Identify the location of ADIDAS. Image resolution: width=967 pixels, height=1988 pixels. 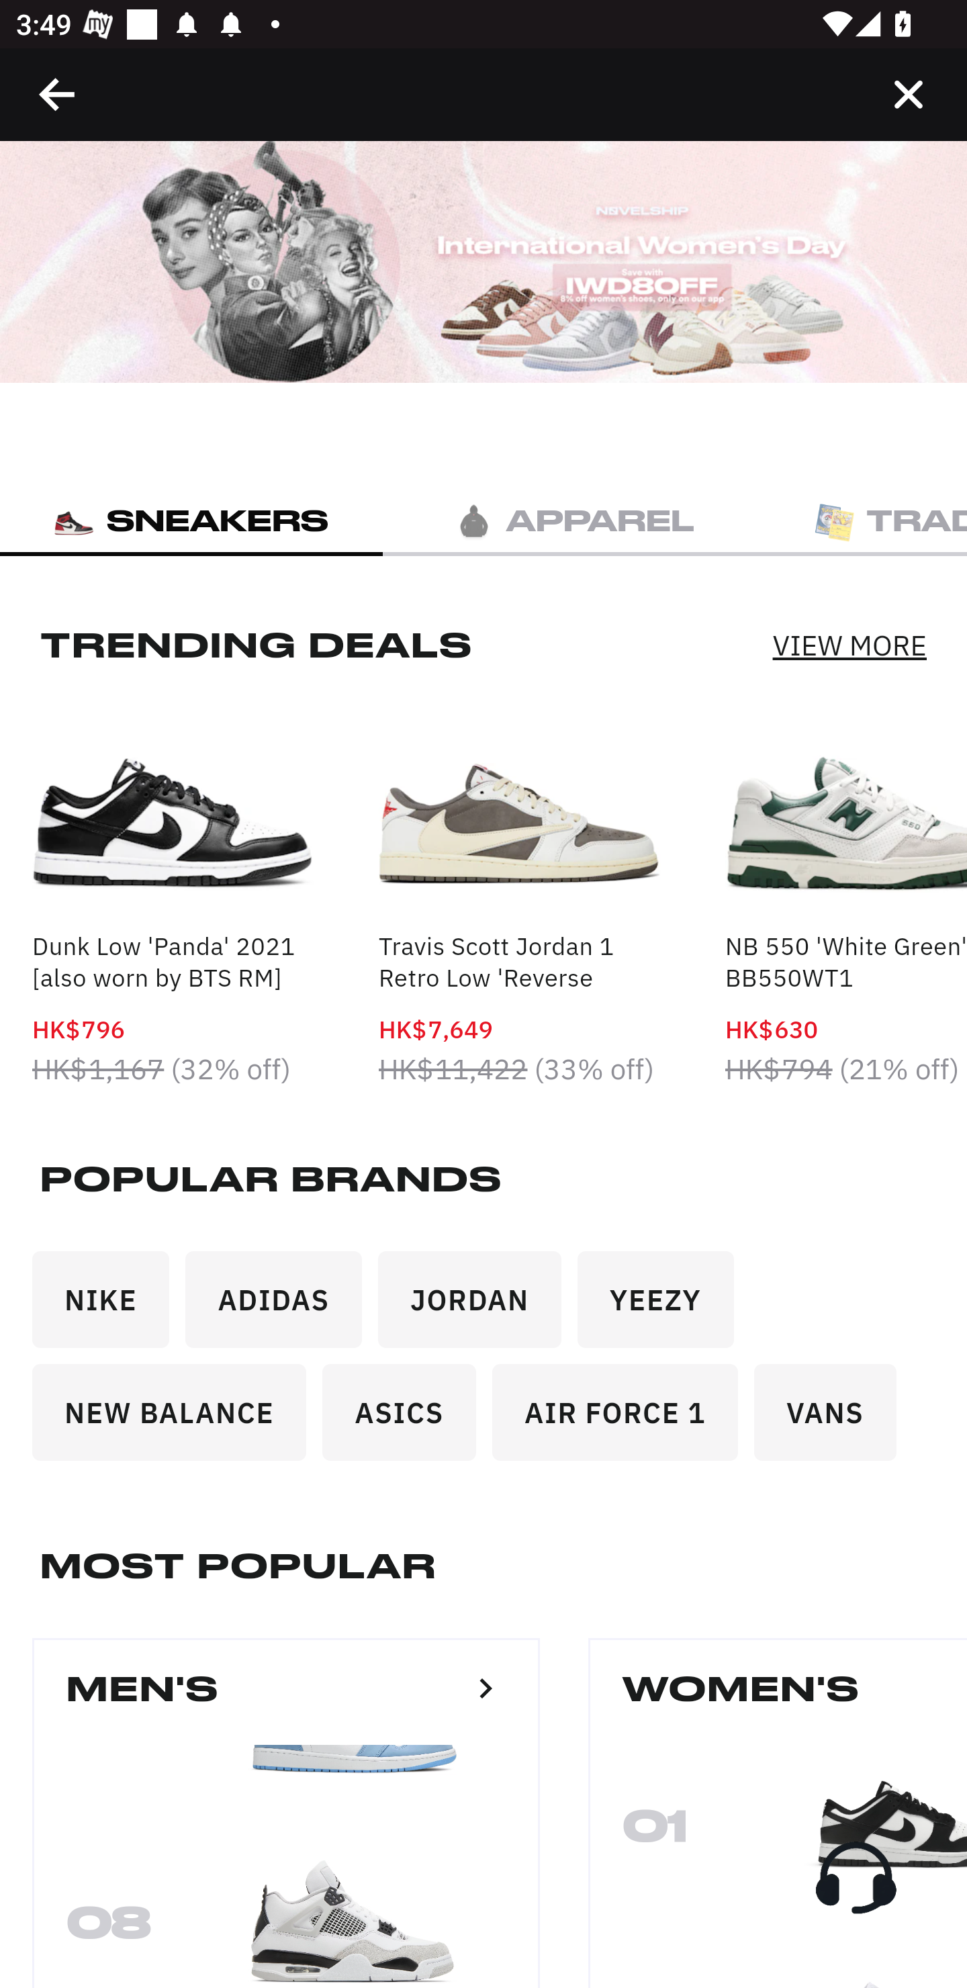
(282, 1307).